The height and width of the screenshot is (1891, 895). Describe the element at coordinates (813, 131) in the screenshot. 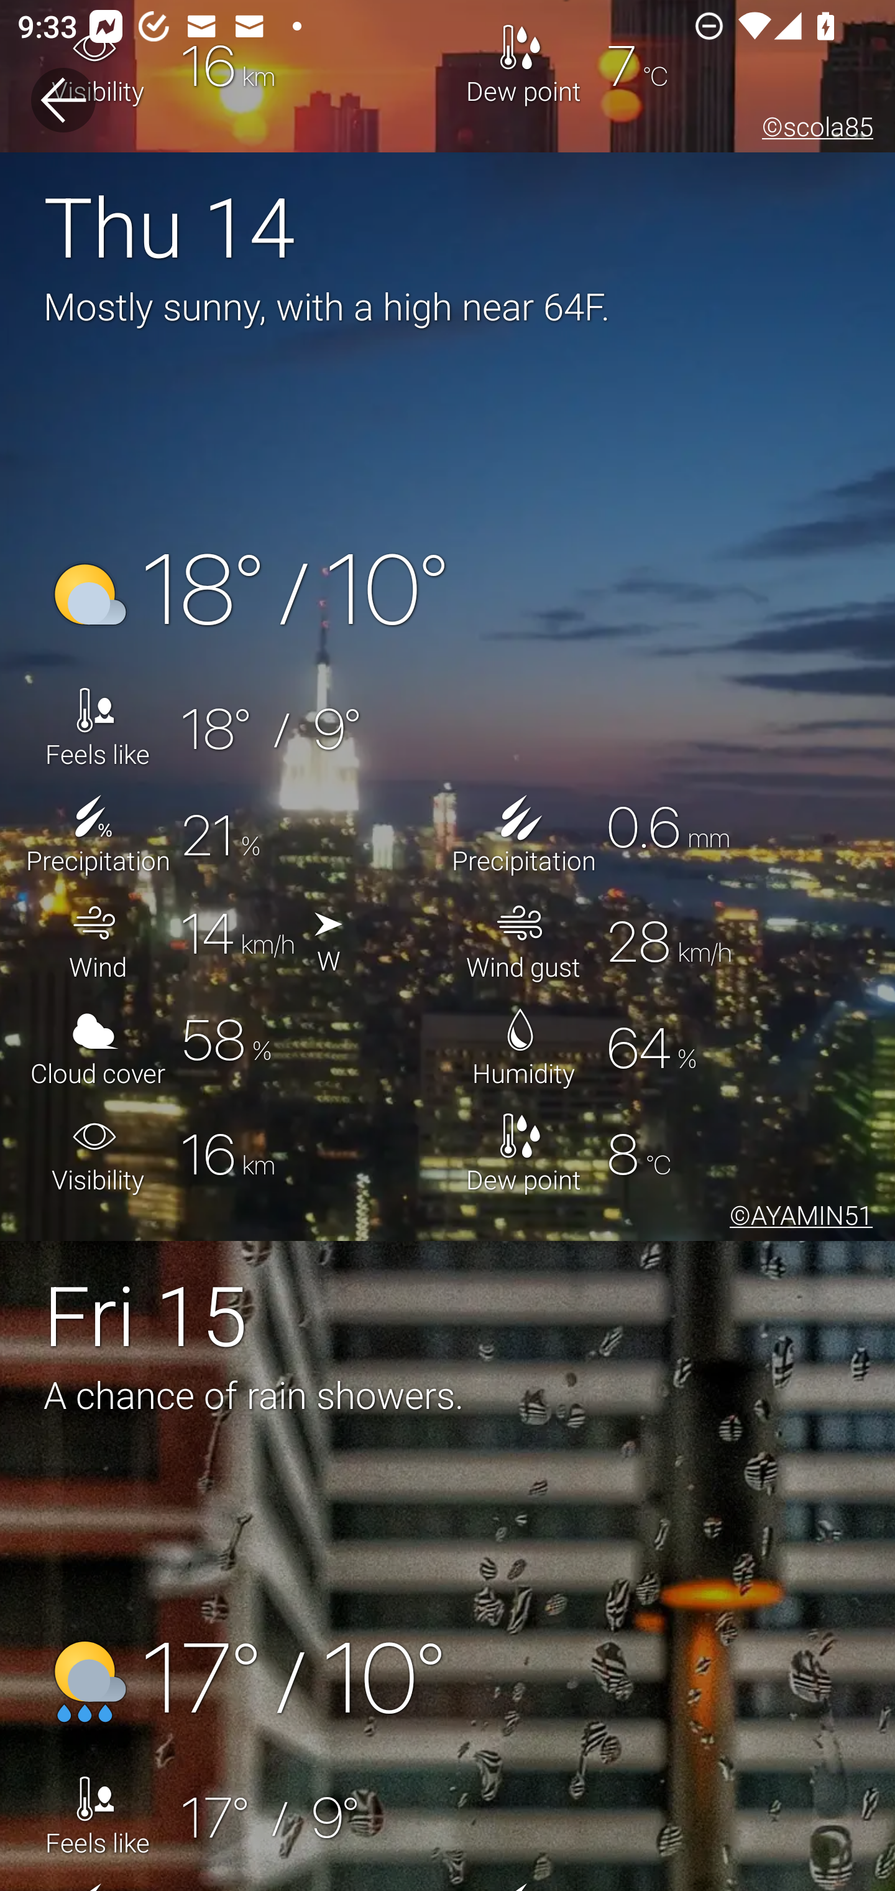

I see `©scola85` at that location.